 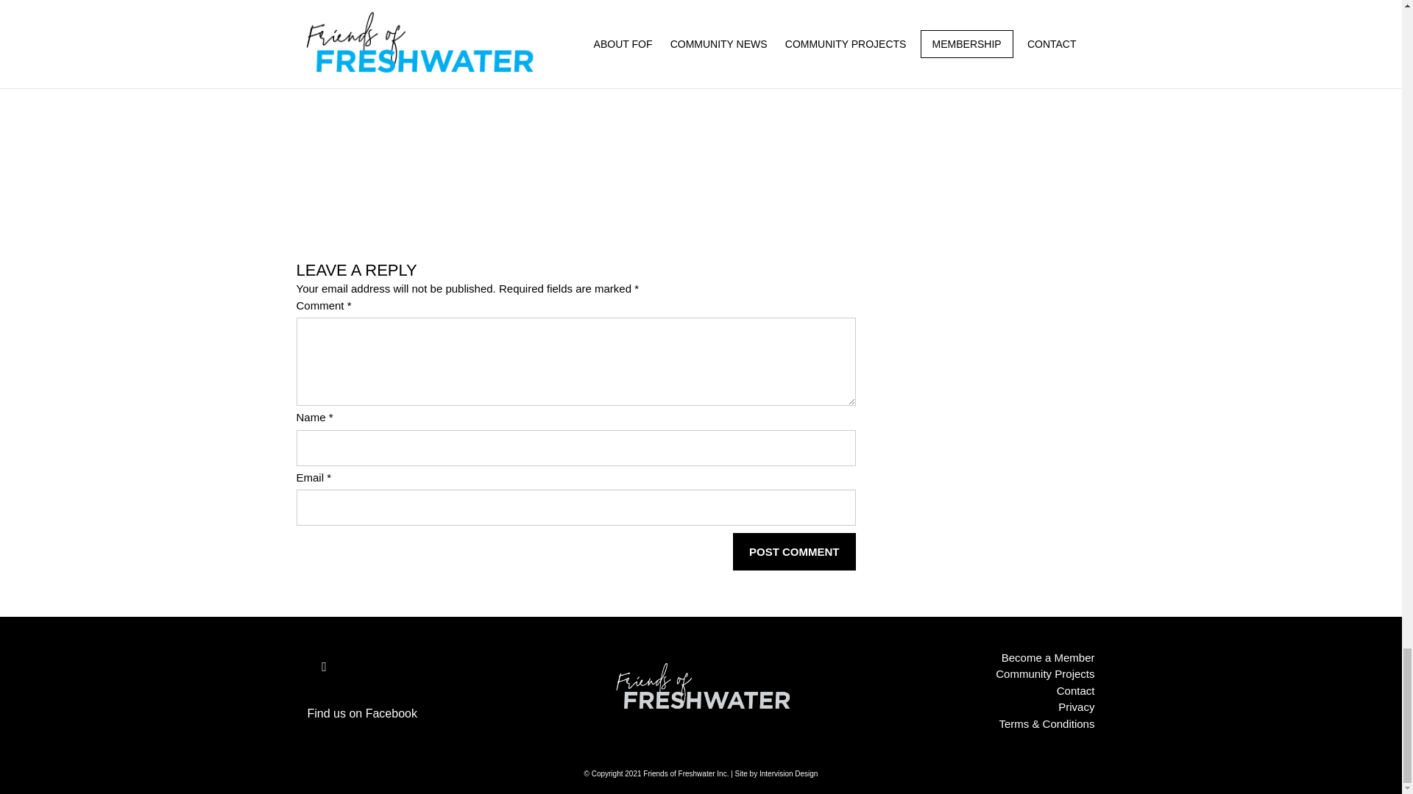 What do you see at coordinates (1048, 657) in the screenshot?
I see `Become a Member` at bounding box center [1048, 657].